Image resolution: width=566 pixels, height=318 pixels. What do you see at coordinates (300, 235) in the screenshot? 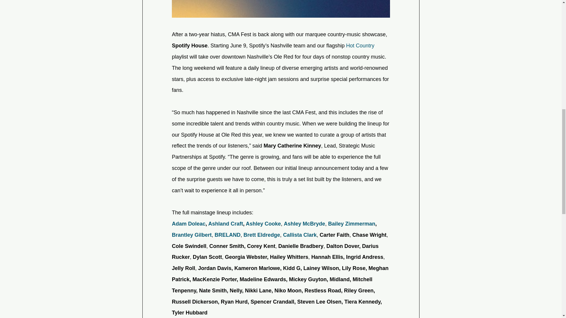
I see `Callista Clark` at bounding box center [300, 235].